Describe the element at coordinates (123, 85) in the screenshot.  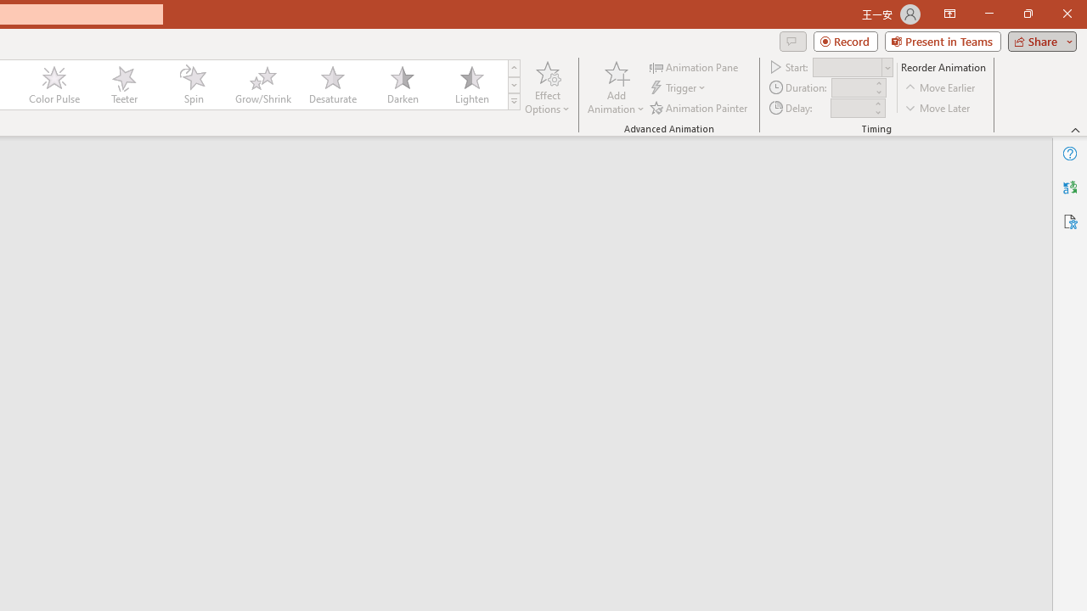
I see `Teeter` at that location.